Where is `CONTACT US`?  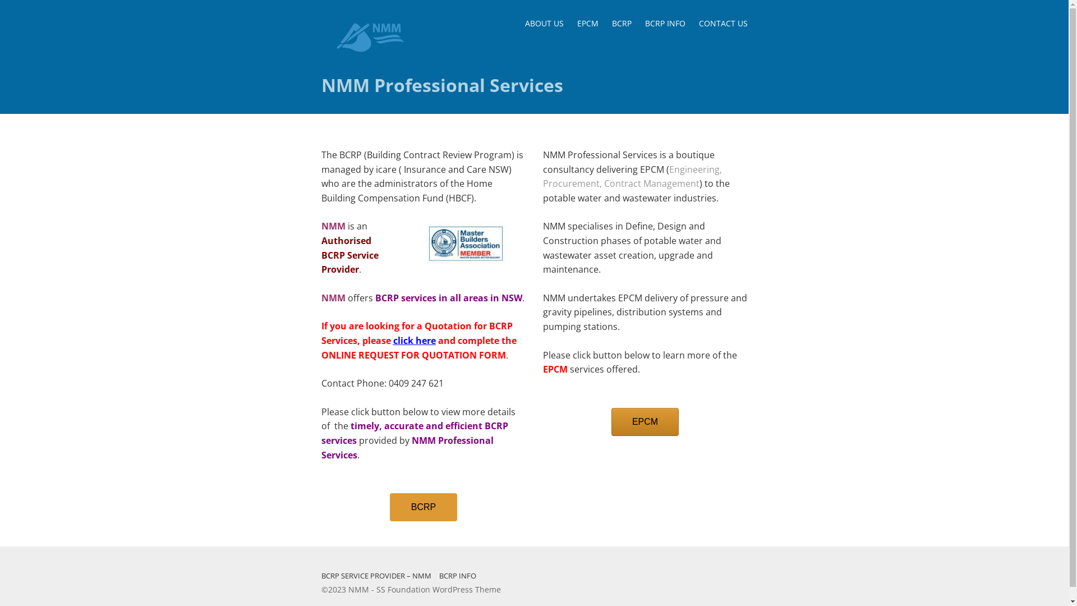 CONTACT US is located at coordinates (724, 24).